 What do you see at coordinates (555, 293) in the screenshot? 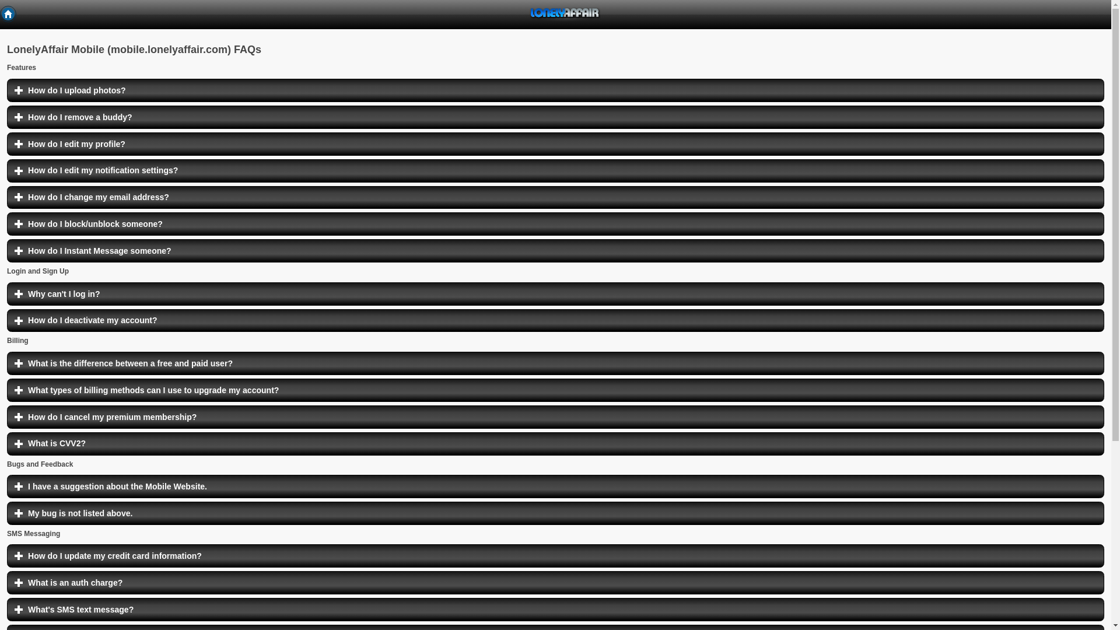
I see `LonelyAffair Home` at bounding box center [555, 293].